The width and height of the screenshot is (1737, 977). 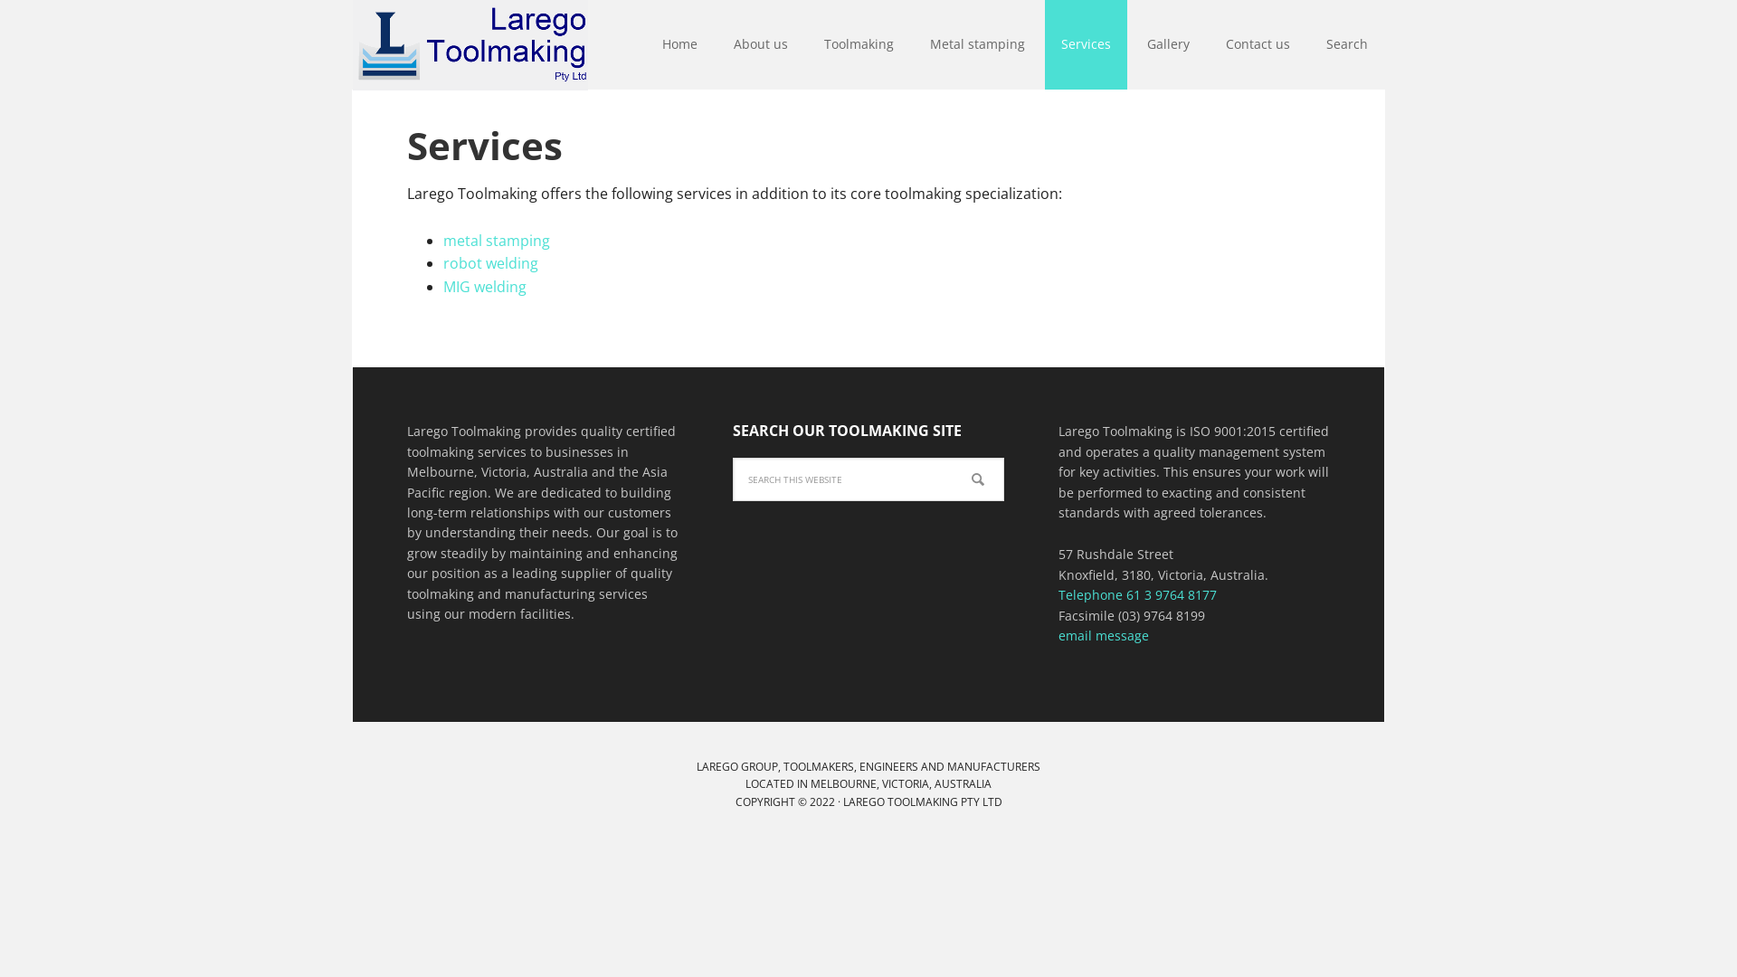 I want to click on MIG welding, so click(x=485, y=287).